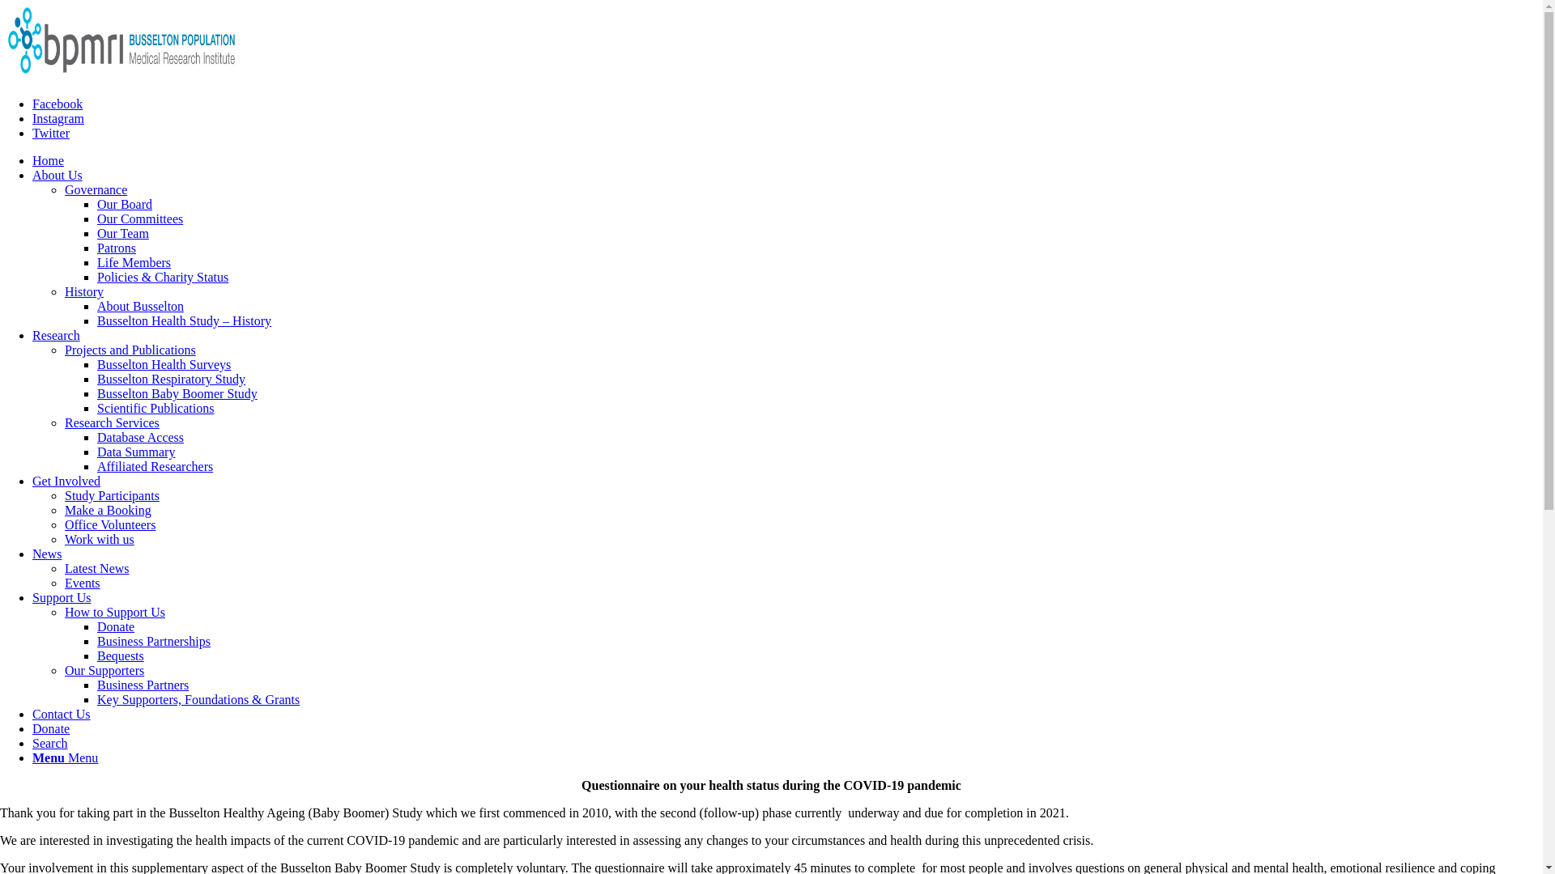 Image resolution: width=1555 pixels, height=874 pixels. Describe the element at coordinates (117, 248) in the screenshot. I see `Patrons` at that location.